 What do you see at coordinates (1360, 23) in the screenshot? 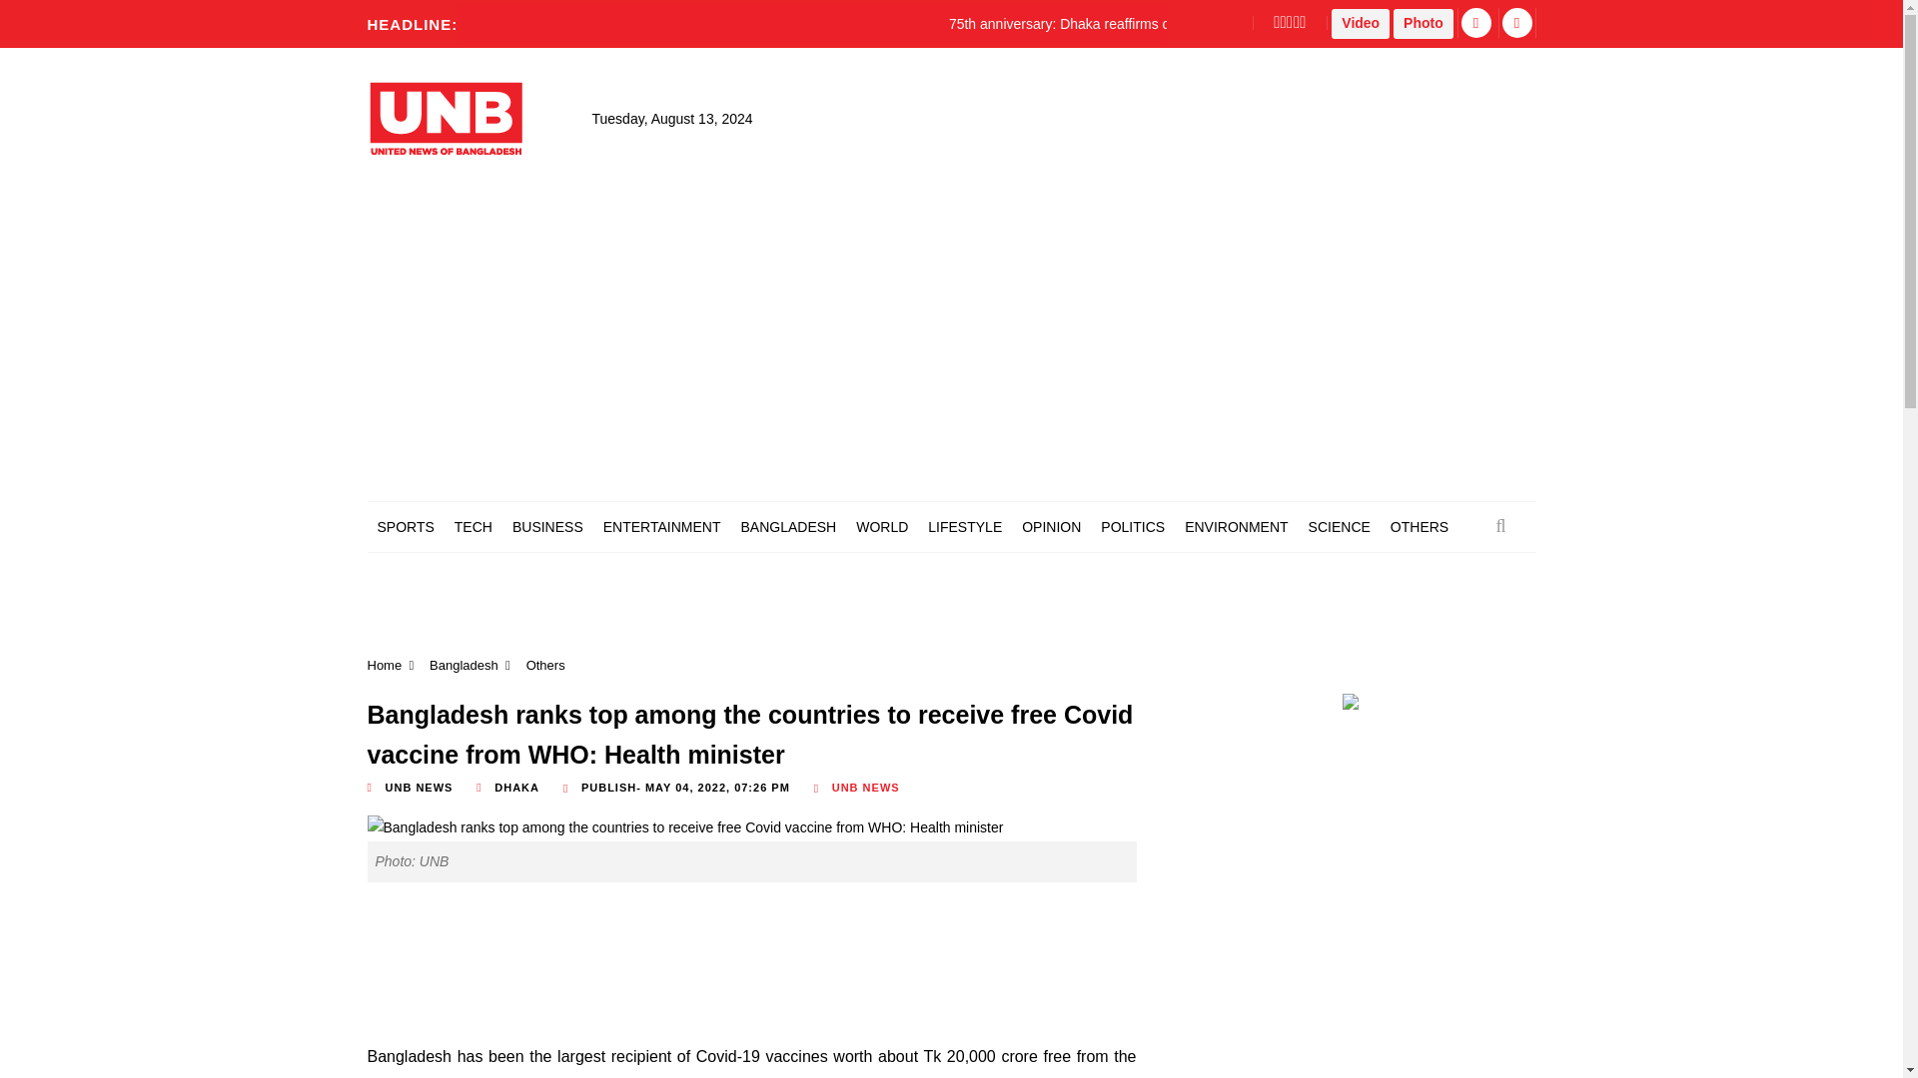
I see `Video` at bounding box center [1360, 23].